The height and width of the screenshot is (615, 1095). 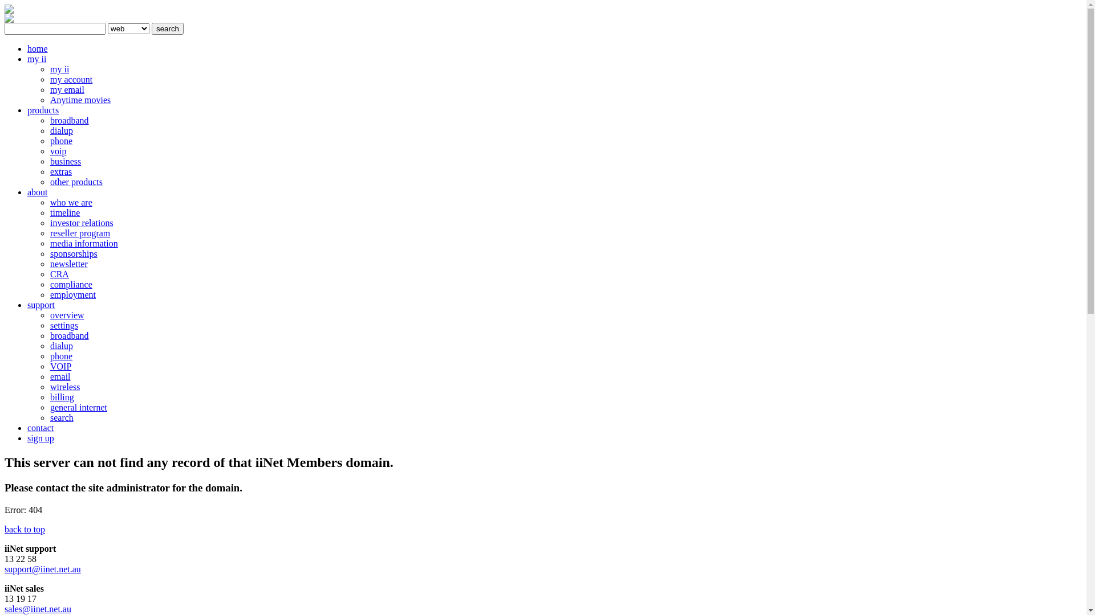 What do you see at coordinates (71, 285) in the screenshot?
I see `compliance` at bounding box center [71, 285].